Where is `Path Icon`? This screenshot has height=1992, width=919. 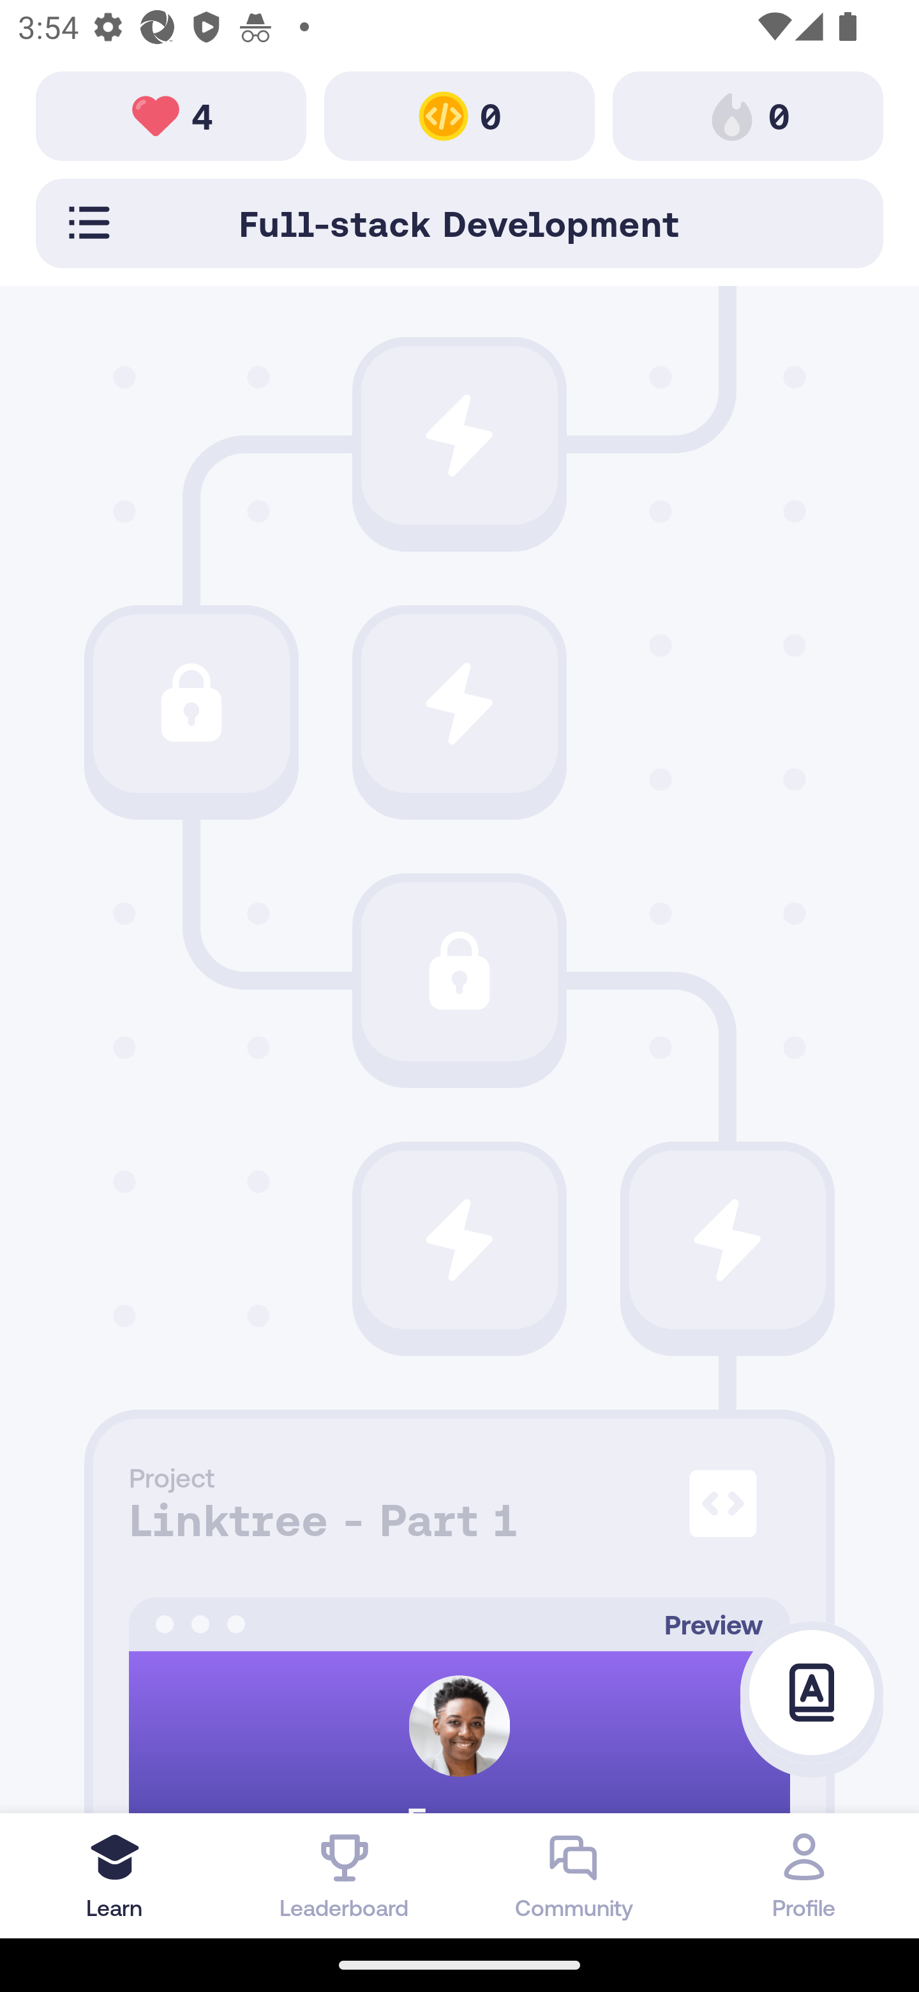 Path Icon is located at coordinates (459, 702).